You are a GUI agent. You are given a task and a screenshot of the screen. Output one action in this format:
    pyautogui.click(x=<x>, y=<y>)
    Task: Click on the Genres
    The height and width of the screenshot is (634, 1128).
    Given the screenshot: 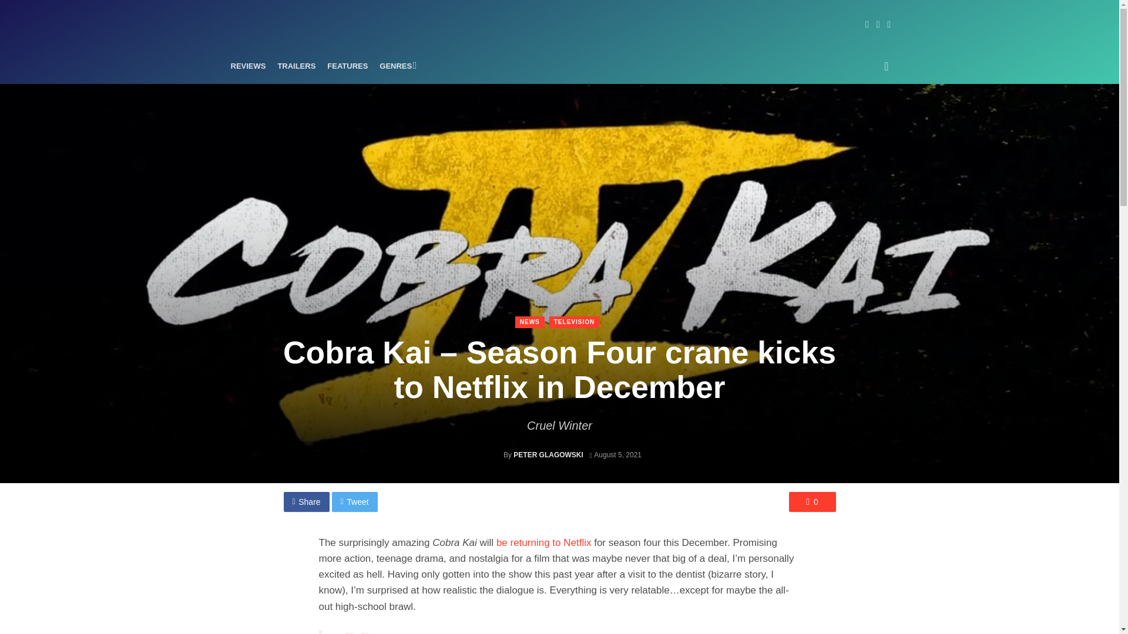 What is the action you would take?
    pyautogui.click(x=396, y=66)
    